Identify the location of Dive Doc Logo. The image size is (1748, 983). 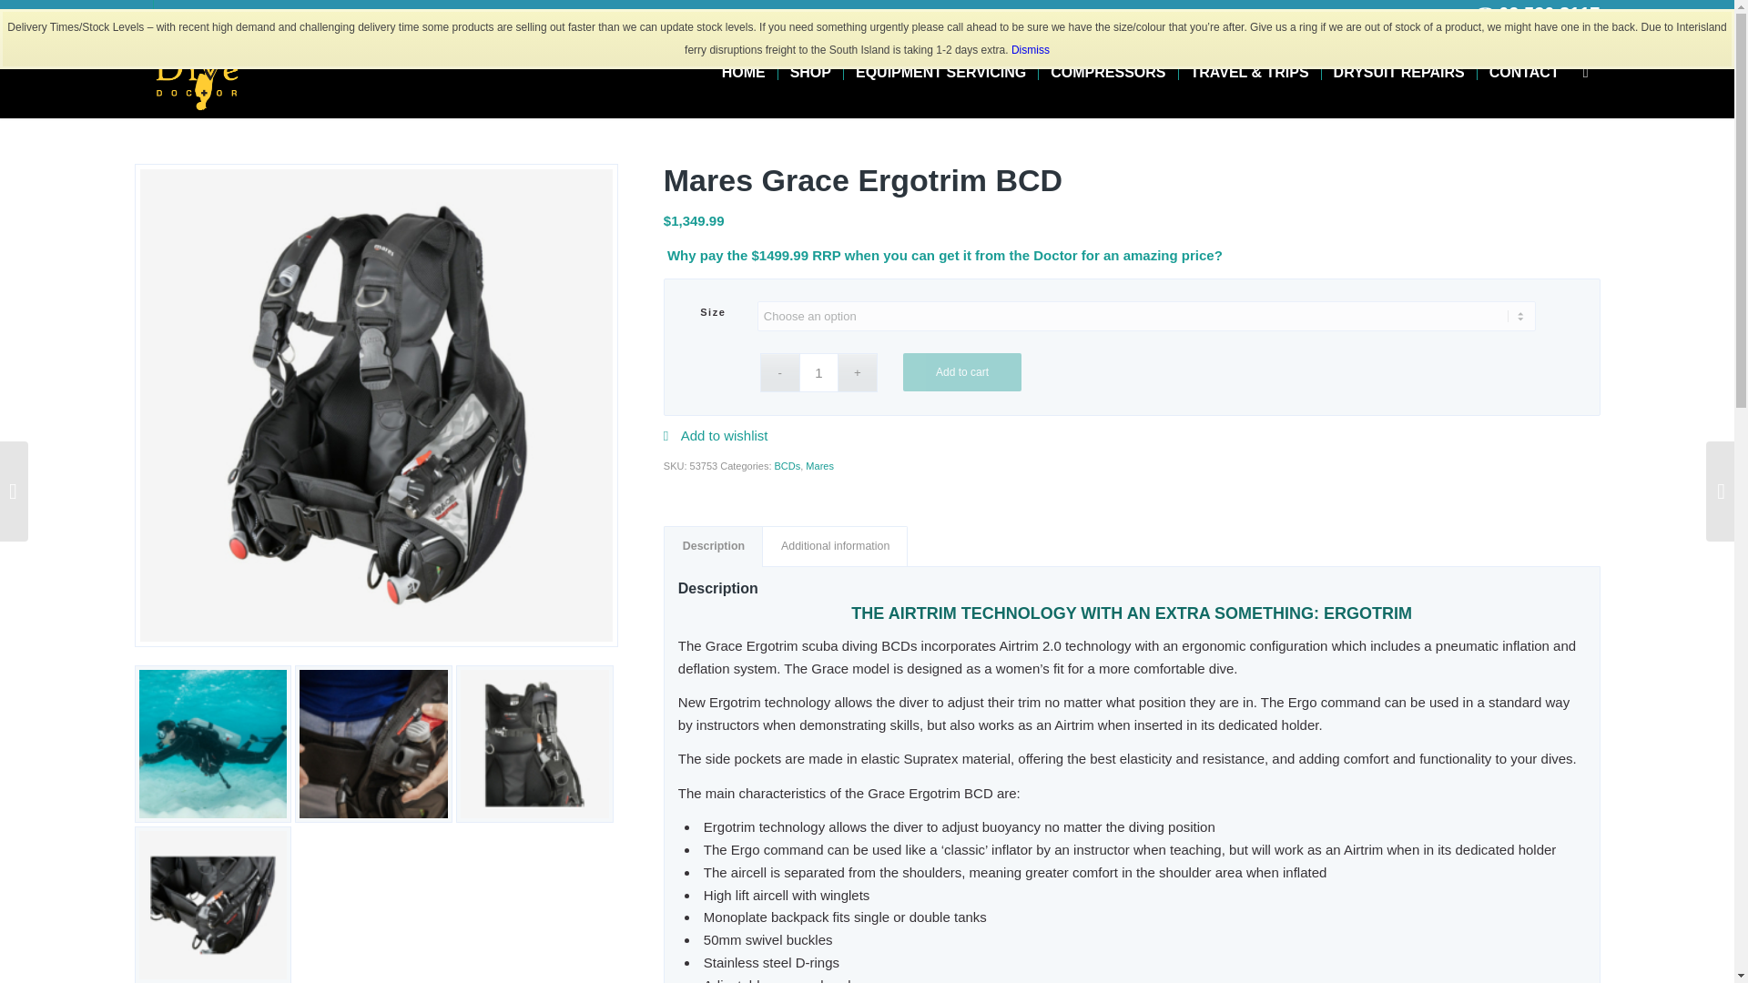
(199, 73).